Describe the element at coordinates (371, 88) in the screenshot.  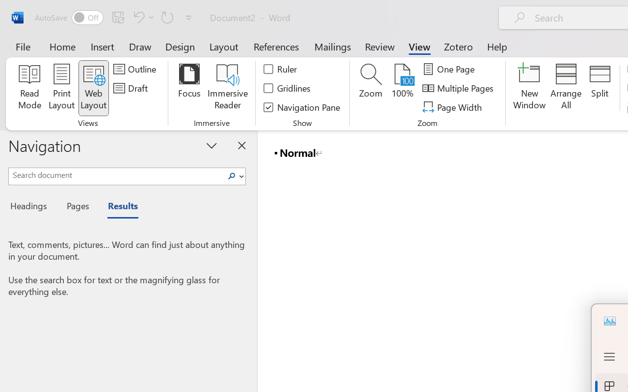
I see `Zoom...` at that location.